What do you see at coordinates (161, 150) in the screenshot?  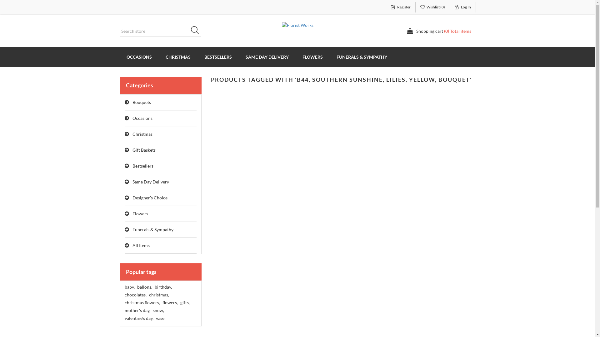 I see `Gift Baskets` at bounding box center [161, 150].